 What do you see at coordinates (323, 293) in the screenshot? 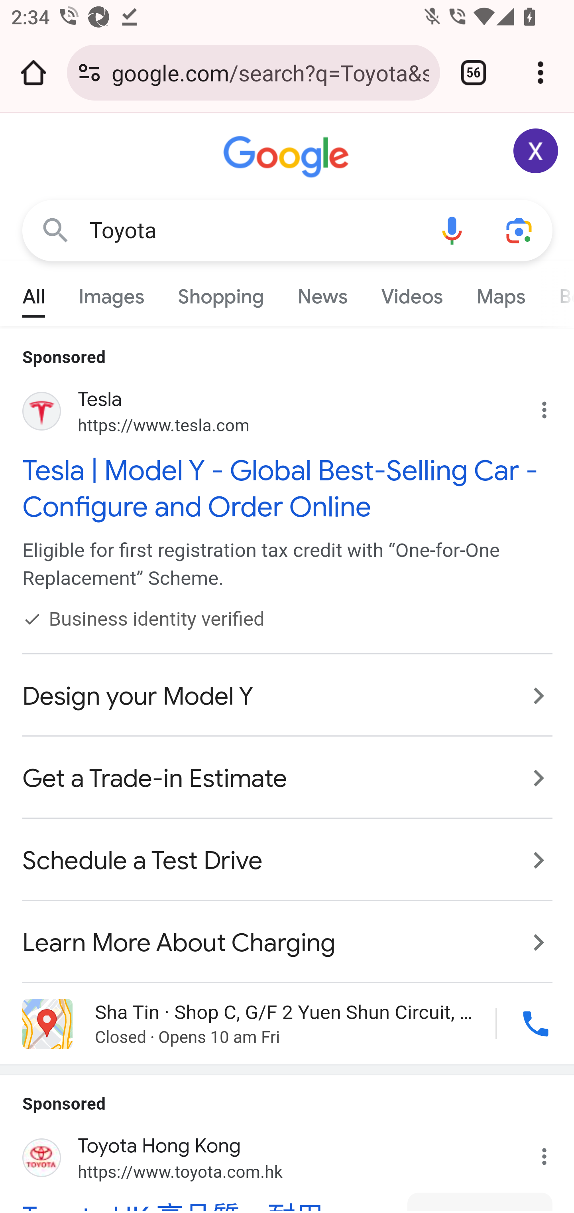
I see `News` at bounding box center [323, 293].